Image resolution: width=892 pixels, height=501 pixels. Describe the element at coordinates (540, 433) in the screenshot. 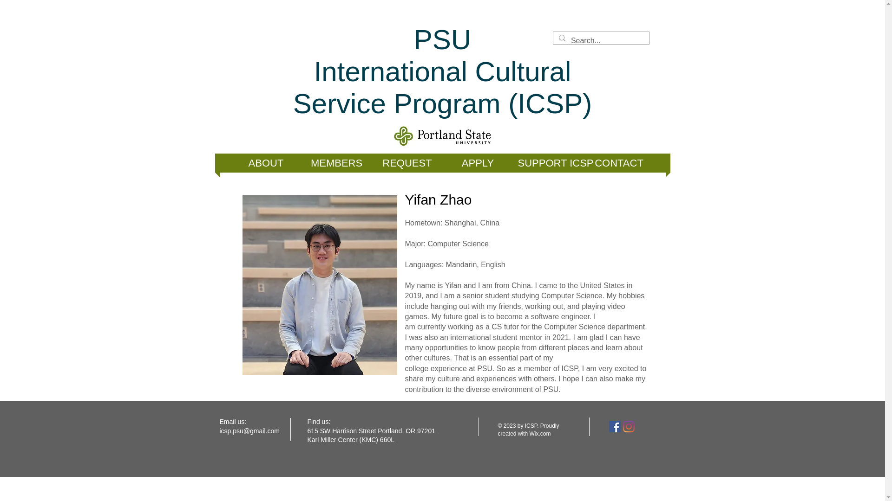

I see `Wix.com` at that location.